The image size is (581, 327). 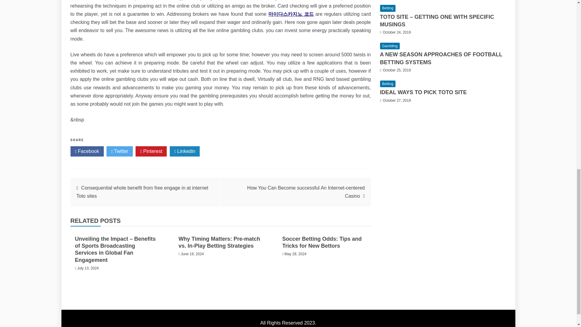 I want to click on Soccer Betting Odds: Tips and Tricks for New Bettors, so click(x=322, y=242).